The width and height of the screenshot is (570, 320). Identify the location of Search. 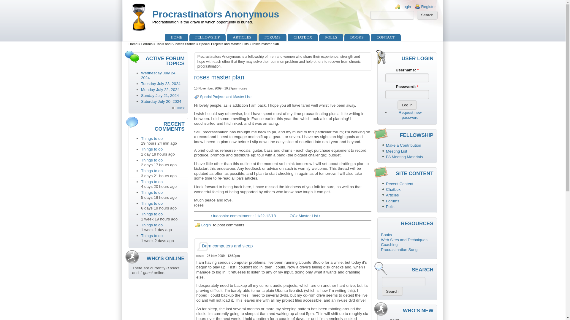
(427, 15).